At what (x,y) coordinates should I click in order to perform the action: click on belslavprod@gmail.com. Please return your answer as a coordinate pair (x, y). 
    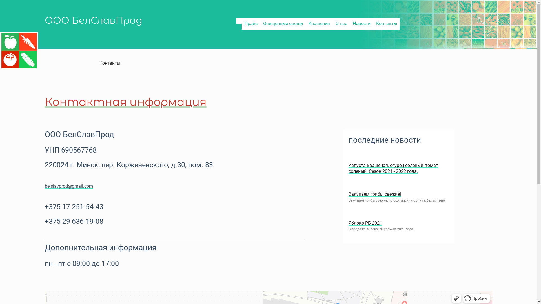
    Looking at the image, I should click on (69, 186).